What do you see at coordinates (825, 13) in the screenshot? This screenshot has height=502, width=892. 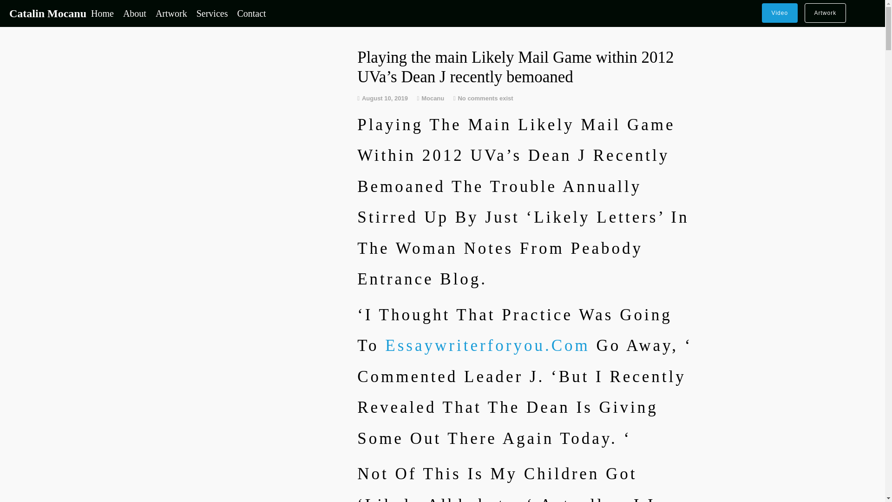 I see `Artwork` at bounding box center [825, 13].